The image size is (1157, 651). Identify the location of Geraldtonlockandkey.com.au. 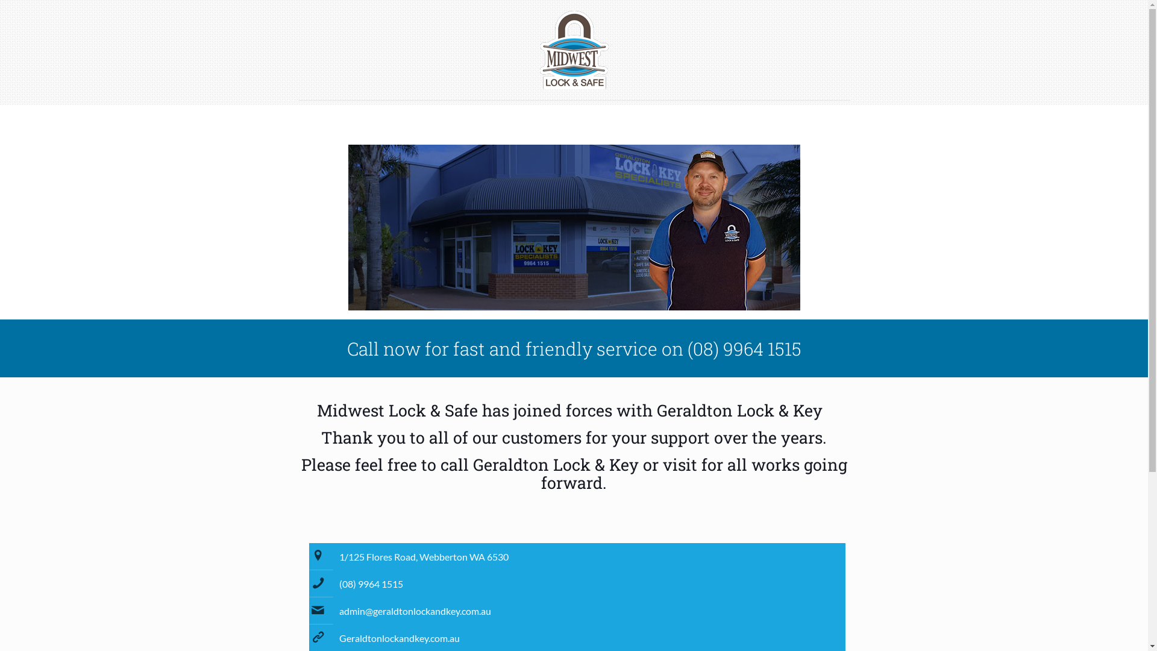
(399, 638).